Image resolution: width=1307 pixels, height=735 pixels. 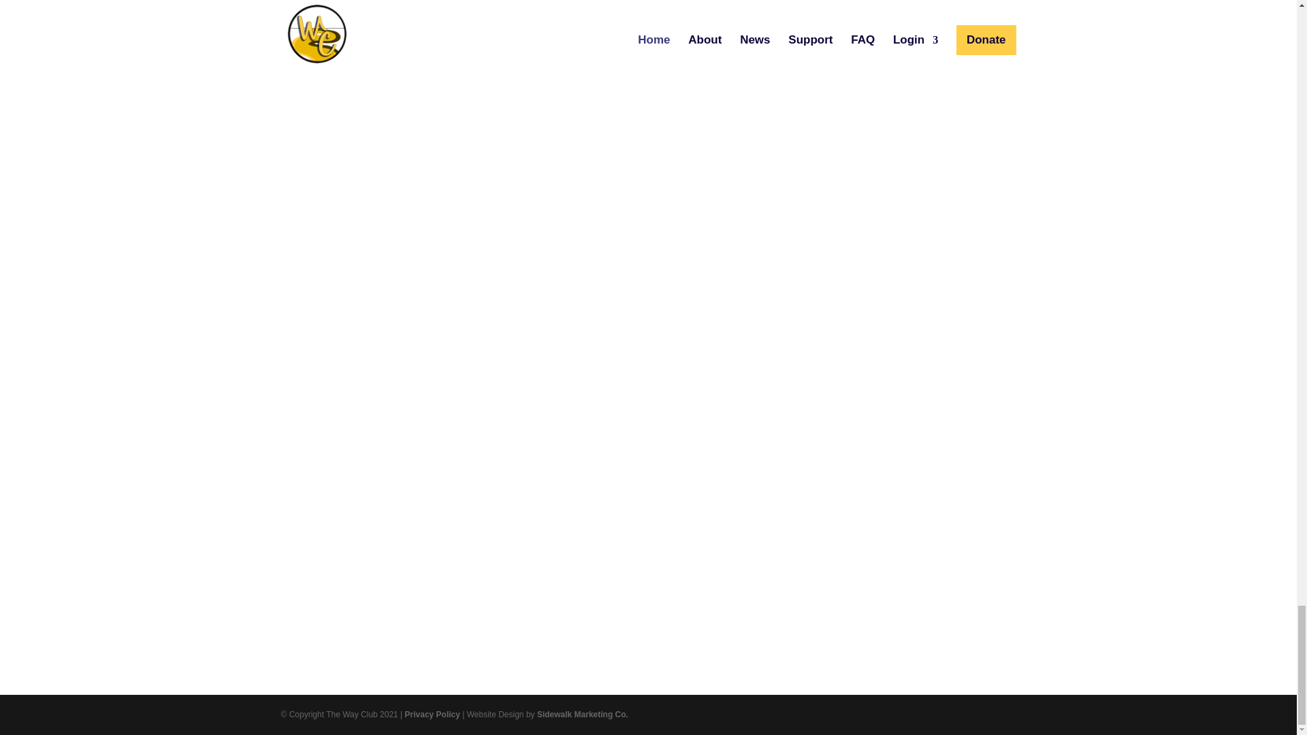 What do you see at coordinates (583, 715) in the screenshot?
I see `Sidewalk Marketing Co.` at bounding box center [583, 715].